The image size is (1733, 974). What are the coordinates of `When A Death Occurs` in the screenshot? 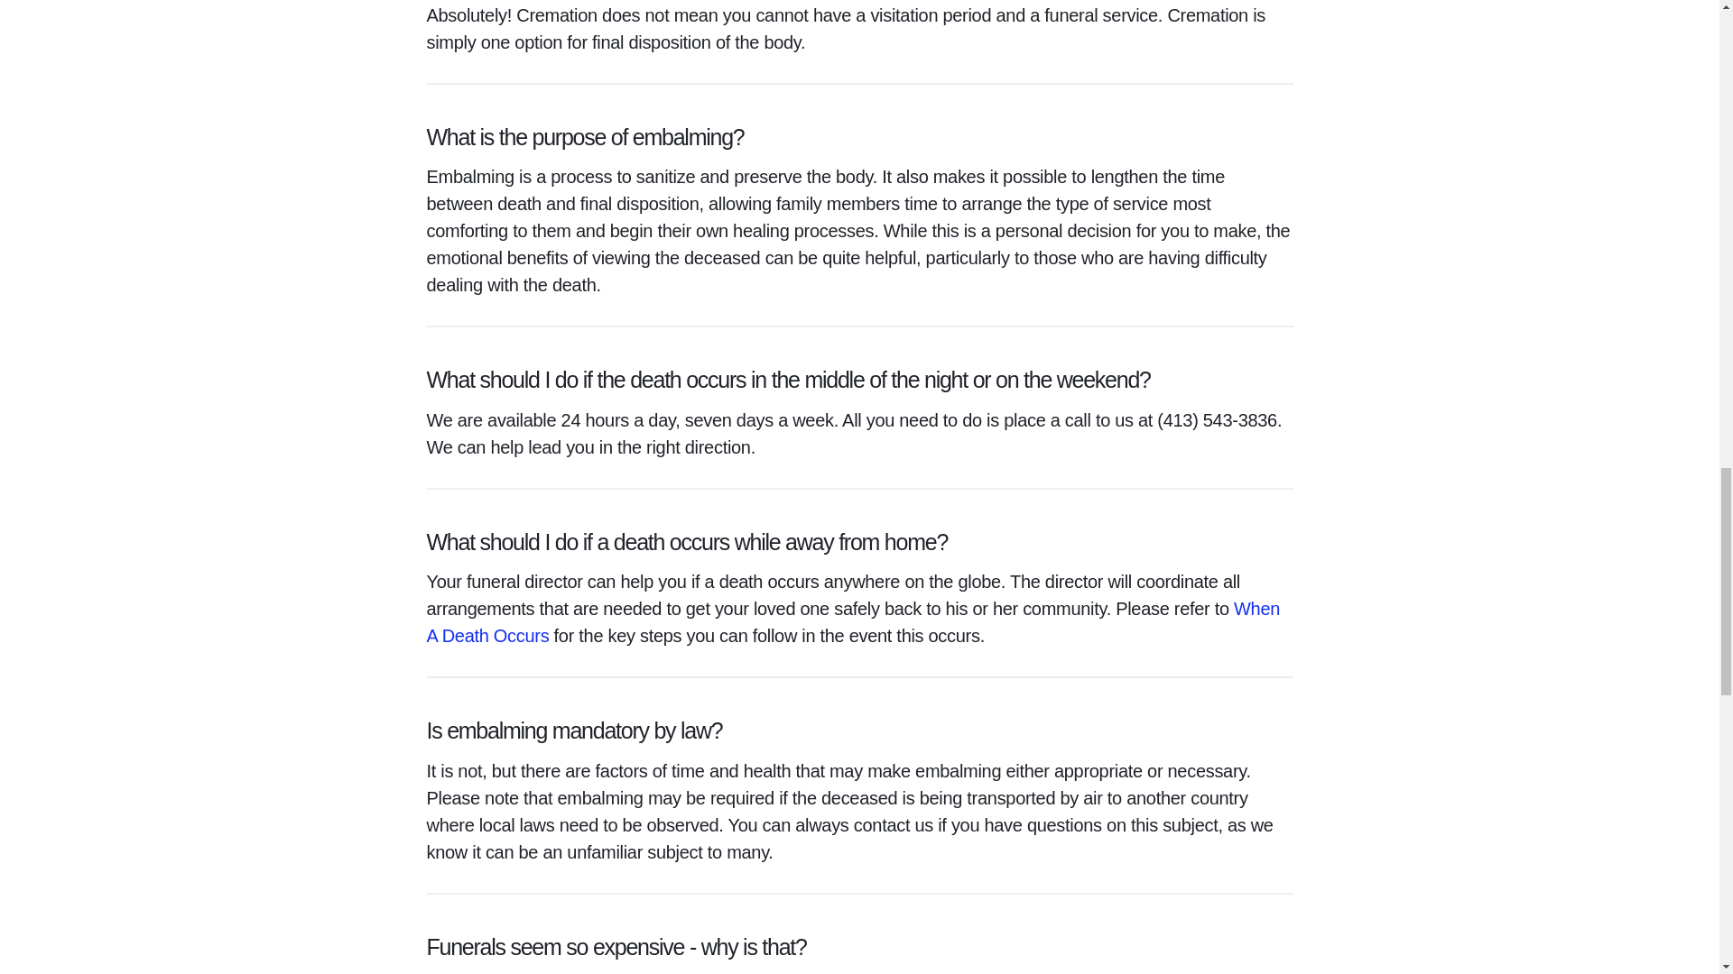 It's located at (853, 622).